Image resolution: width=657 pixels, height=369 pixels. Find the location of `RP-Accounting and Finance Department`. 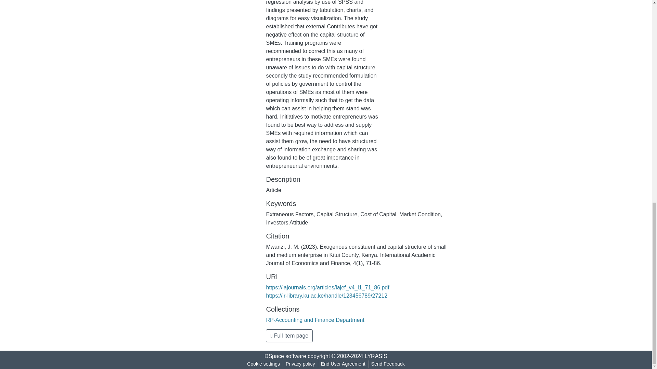

RP-Accounting and Finance Department is located at coordinates (315, 320).